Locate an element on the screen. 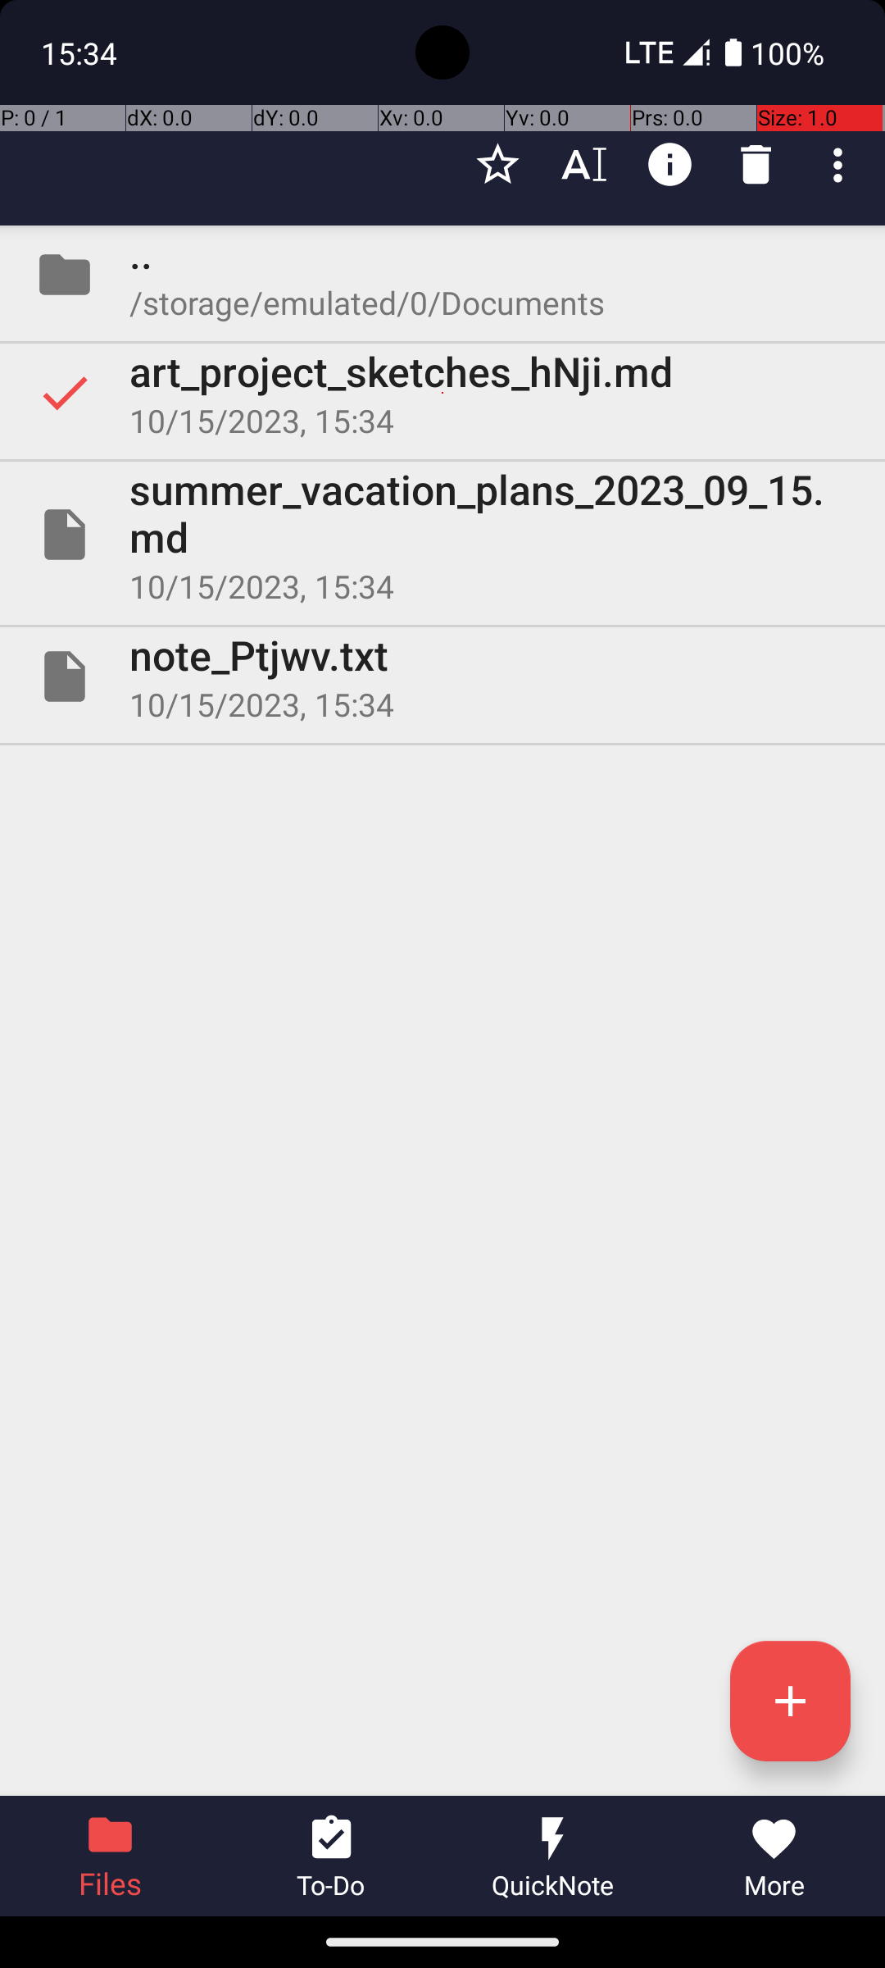 The height and width of the screenshot is (1968, 885). File summer_vacation_plans_2023_09_15.md  is located at coordinates (442, 535).